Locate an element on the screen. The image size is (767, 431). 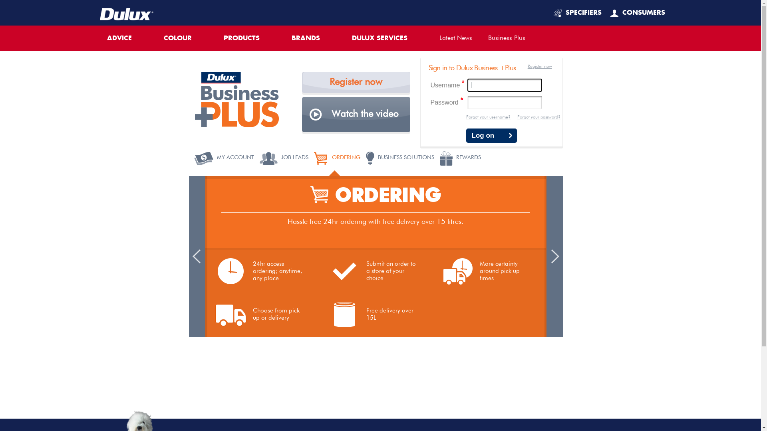
DULUX SERVICES is located at coordinates (387, 38).